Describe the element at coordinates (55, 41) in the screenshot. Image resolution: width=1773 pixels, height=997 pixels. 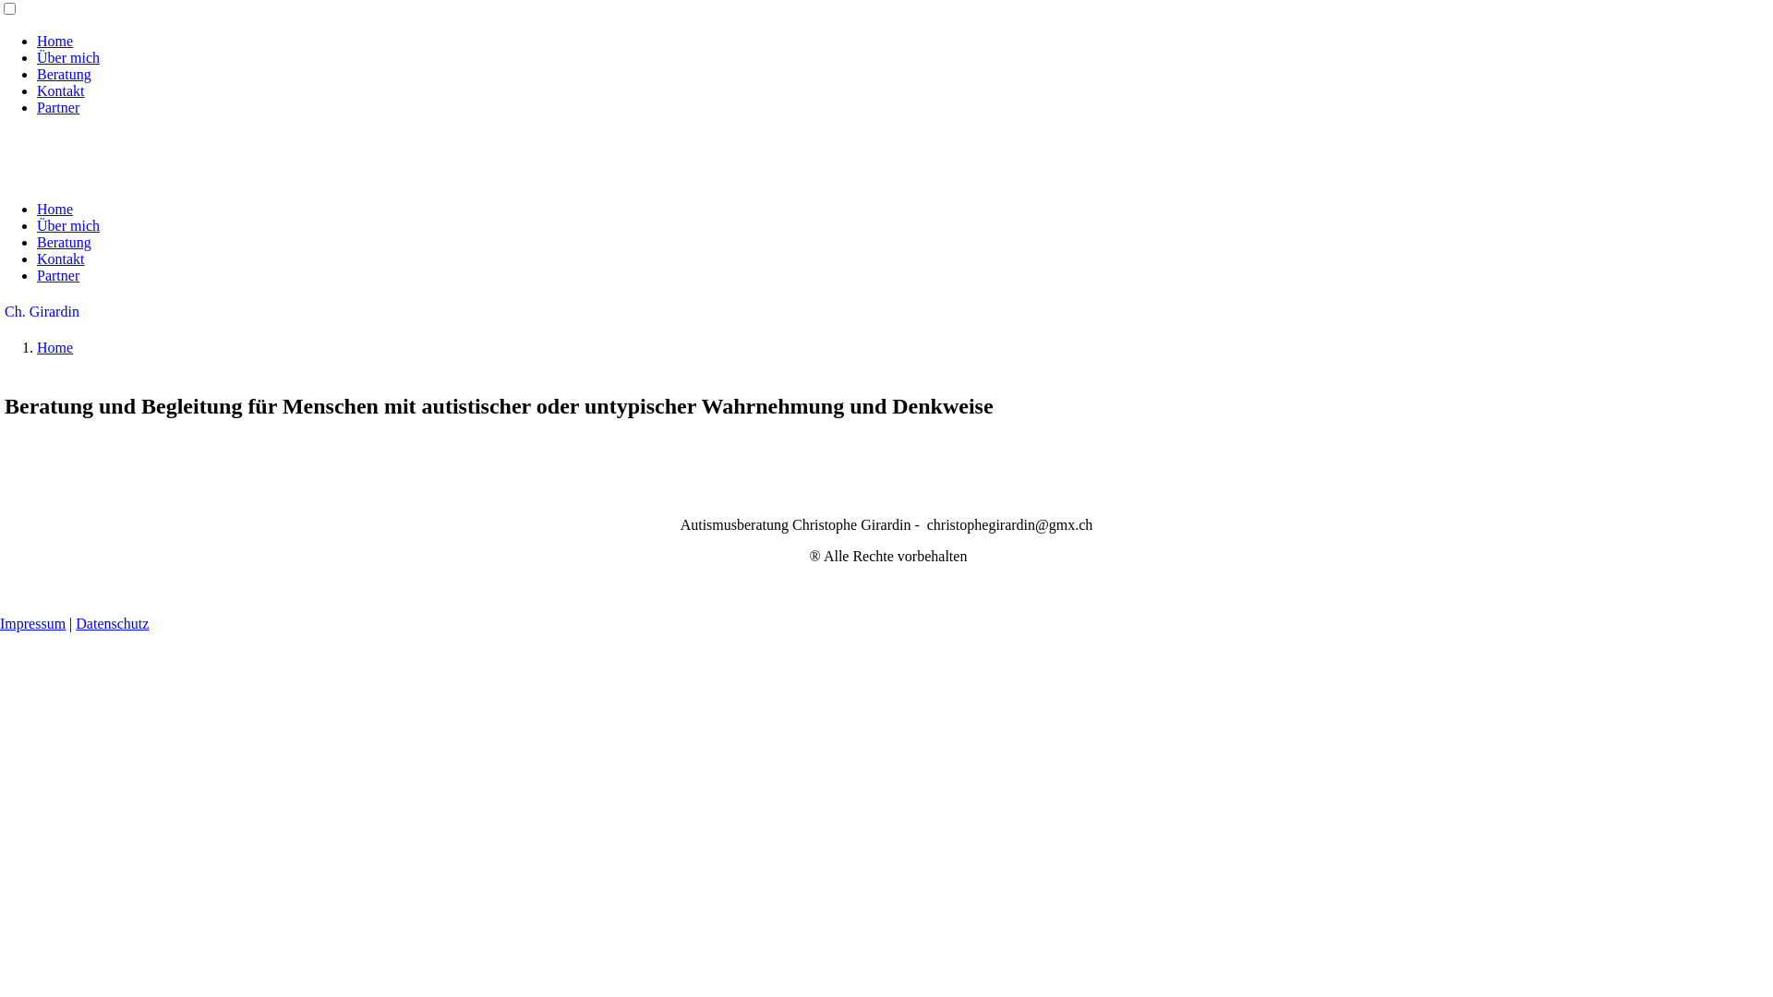
I see `Home` at that location.